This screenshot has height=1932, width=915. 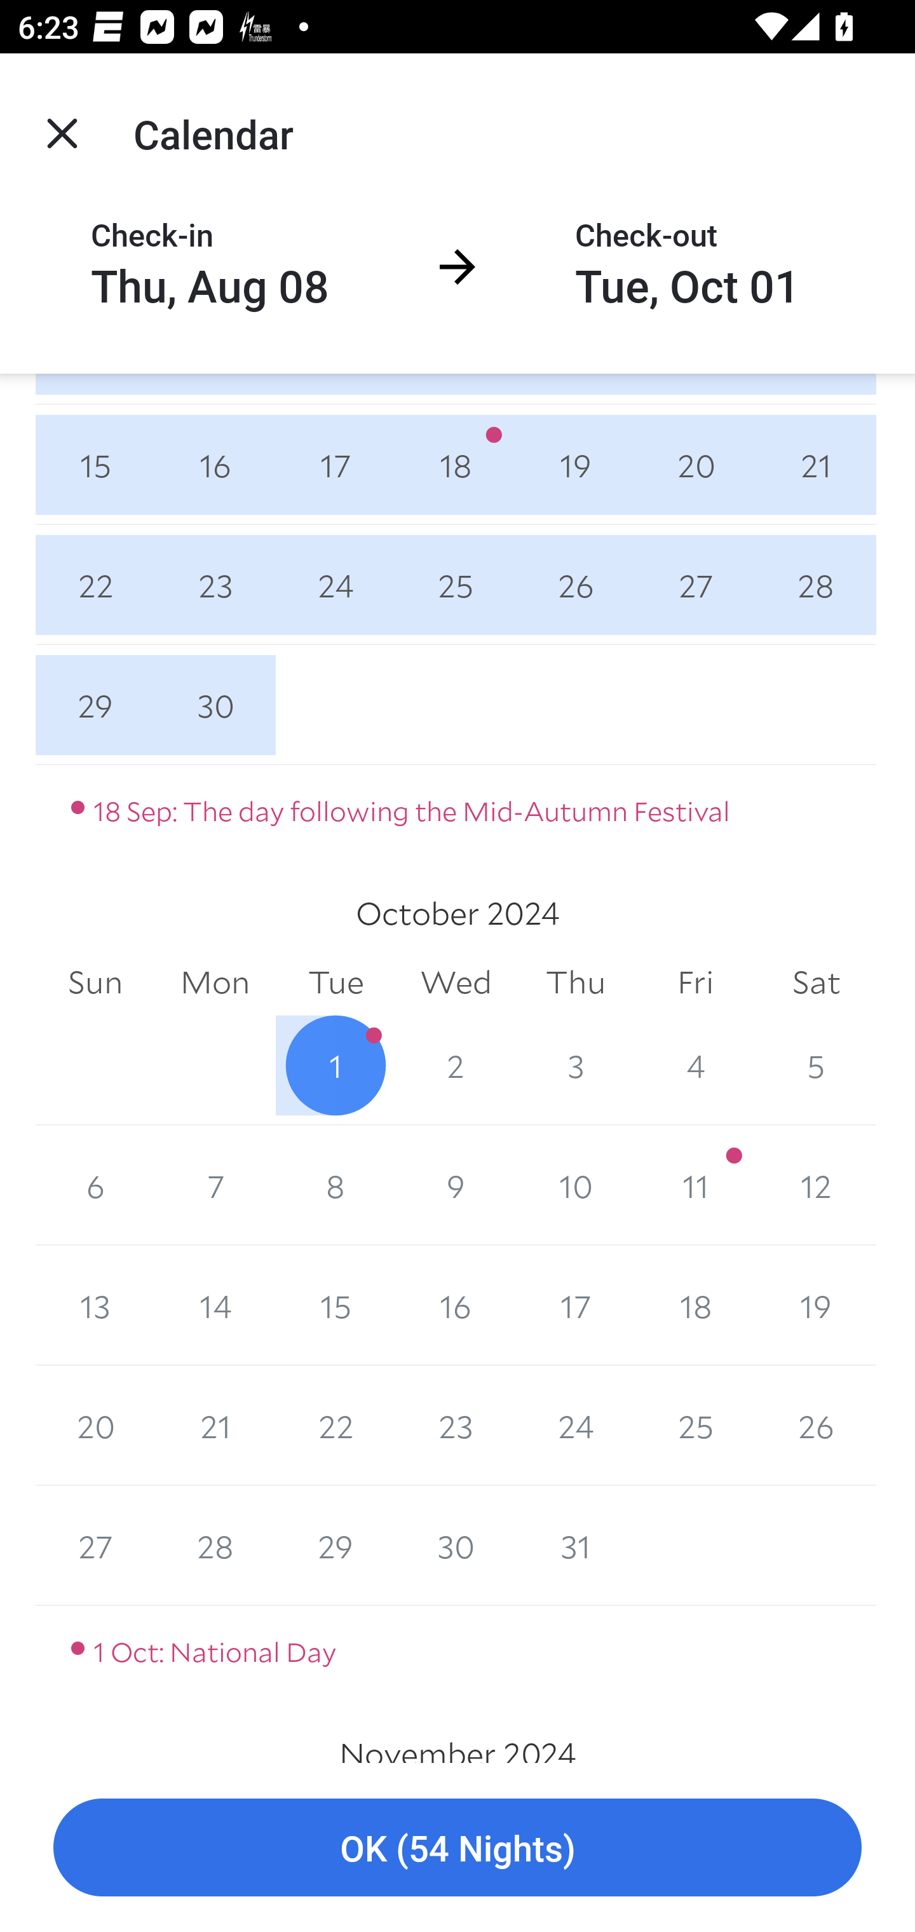 I want to click on 22 22 October 2024, so click(x=335, y=1425).